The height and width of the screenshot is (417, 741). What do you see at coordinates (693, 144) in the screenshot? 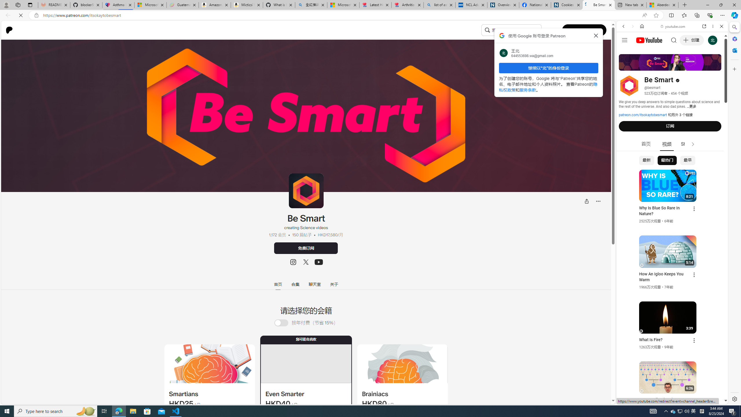
I see `Class: style-scope tp-yt-iron-icon` at bounding box center [693, 144].